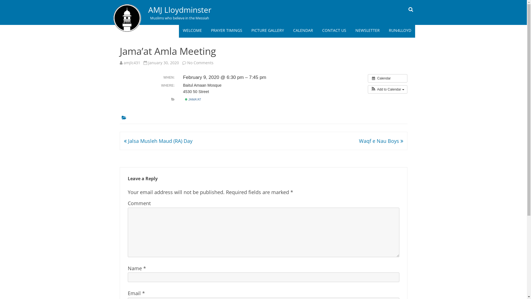 This screenshot has width=531, height=299. Describe the element at coordinates (192, 30) in the screenshot. I see `WELCOME` at that location.